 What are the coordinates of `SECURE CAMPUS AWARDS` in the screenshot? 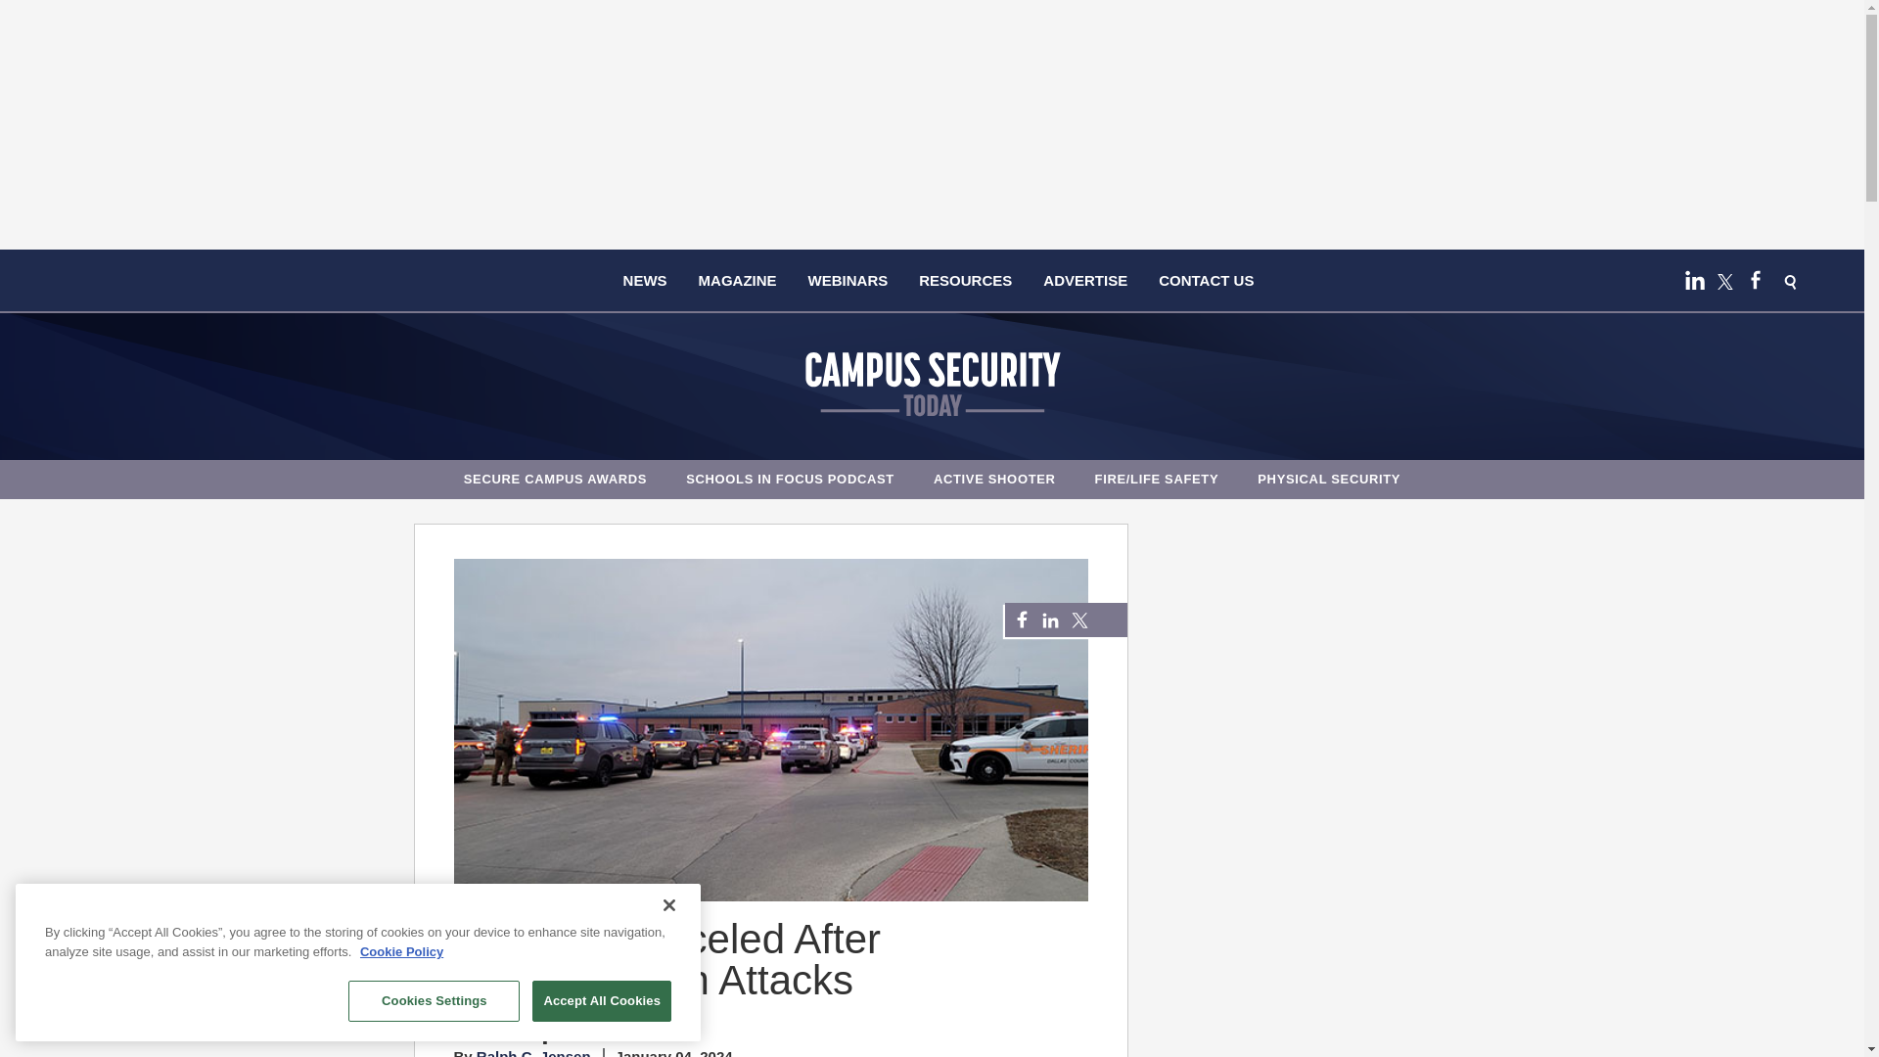 It's located at (556, 478).